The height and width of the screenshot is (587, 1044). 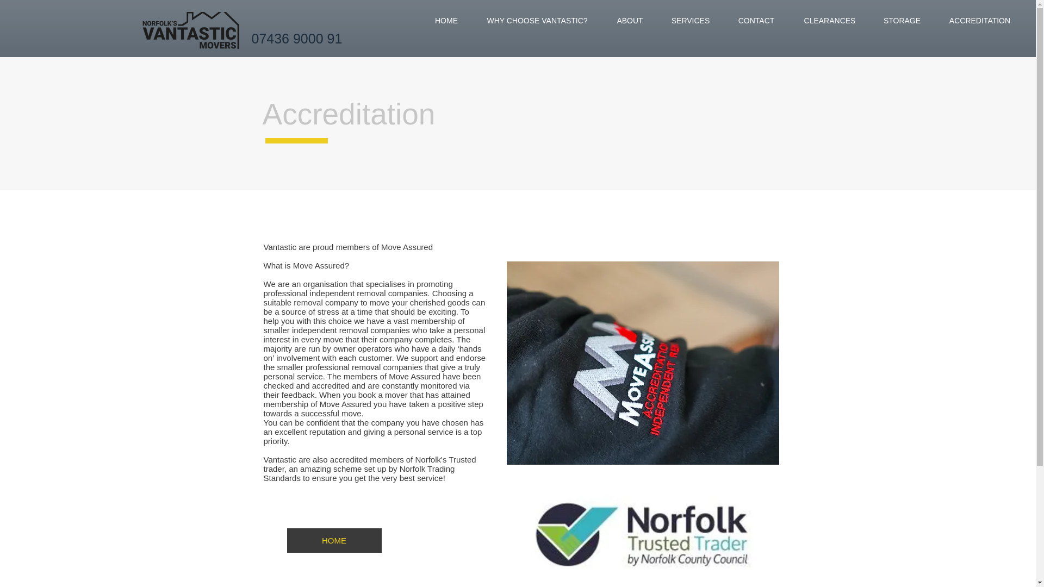 What do you see at coordinates (334, 540) in the screenshot?
I see `HOME` at bounding box center [334, 540].